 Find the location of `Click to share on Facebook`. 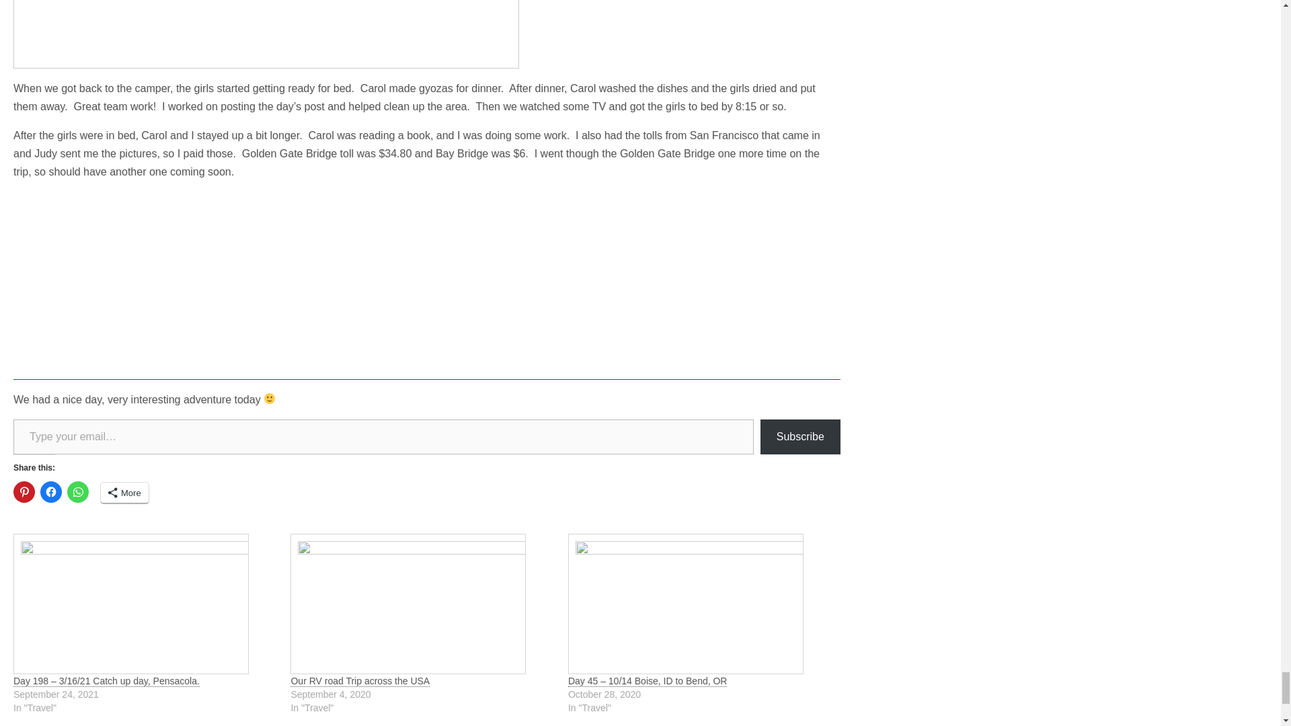

Click to share on Facebook is located at coordinates (51, 492).